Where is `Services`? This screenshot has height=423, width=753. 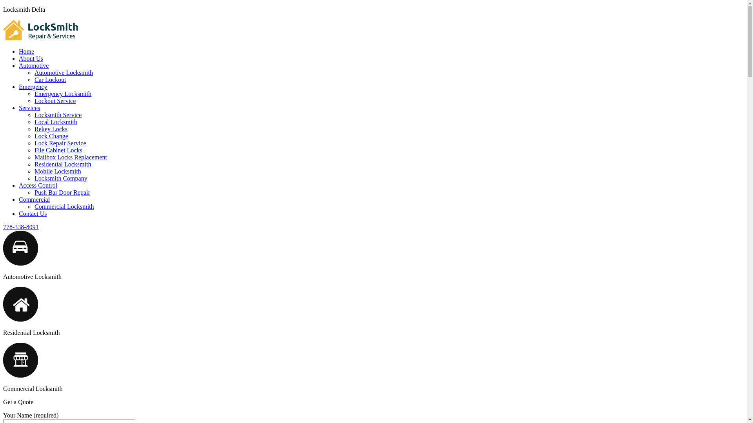
Services is located at coordinates (29, 108).